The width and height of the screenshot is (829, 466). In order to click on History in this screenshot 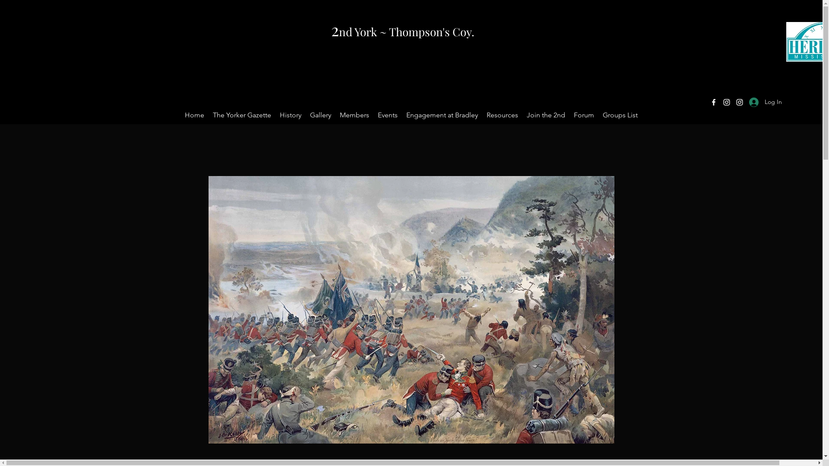, I will do `click(291, 115)`.